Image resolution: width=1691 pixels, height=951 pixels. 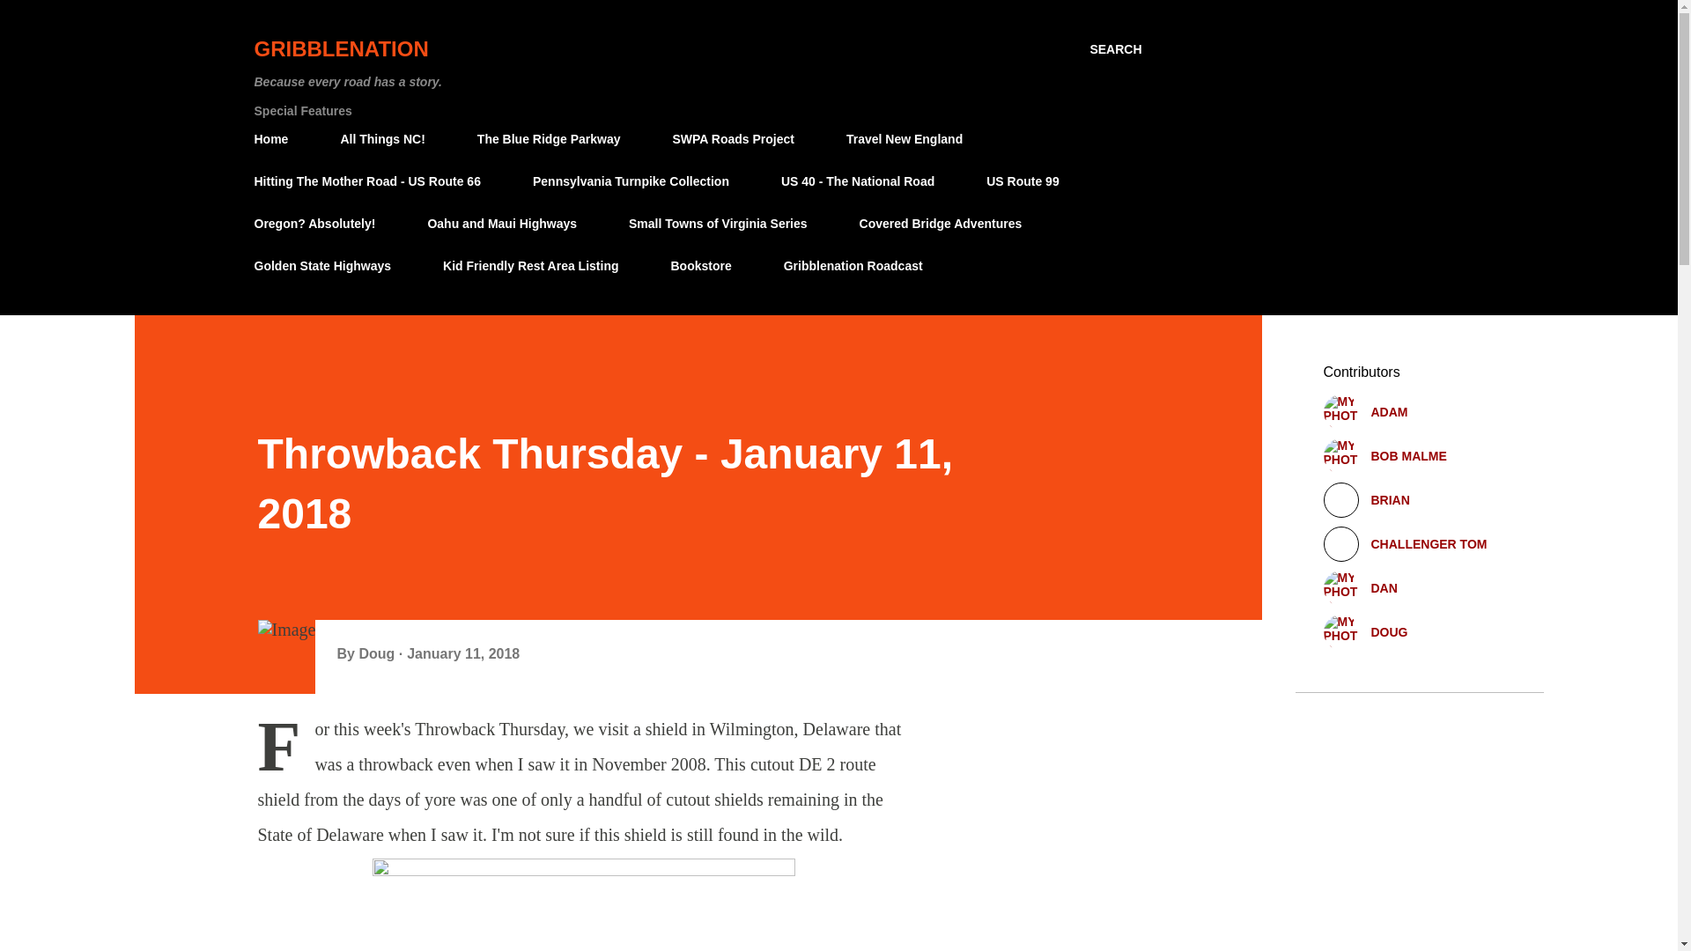 What do you see at coordinates (858, 181) in the screenshot?
I see `US 40 - The National Road` at bounding box center [858, 181].